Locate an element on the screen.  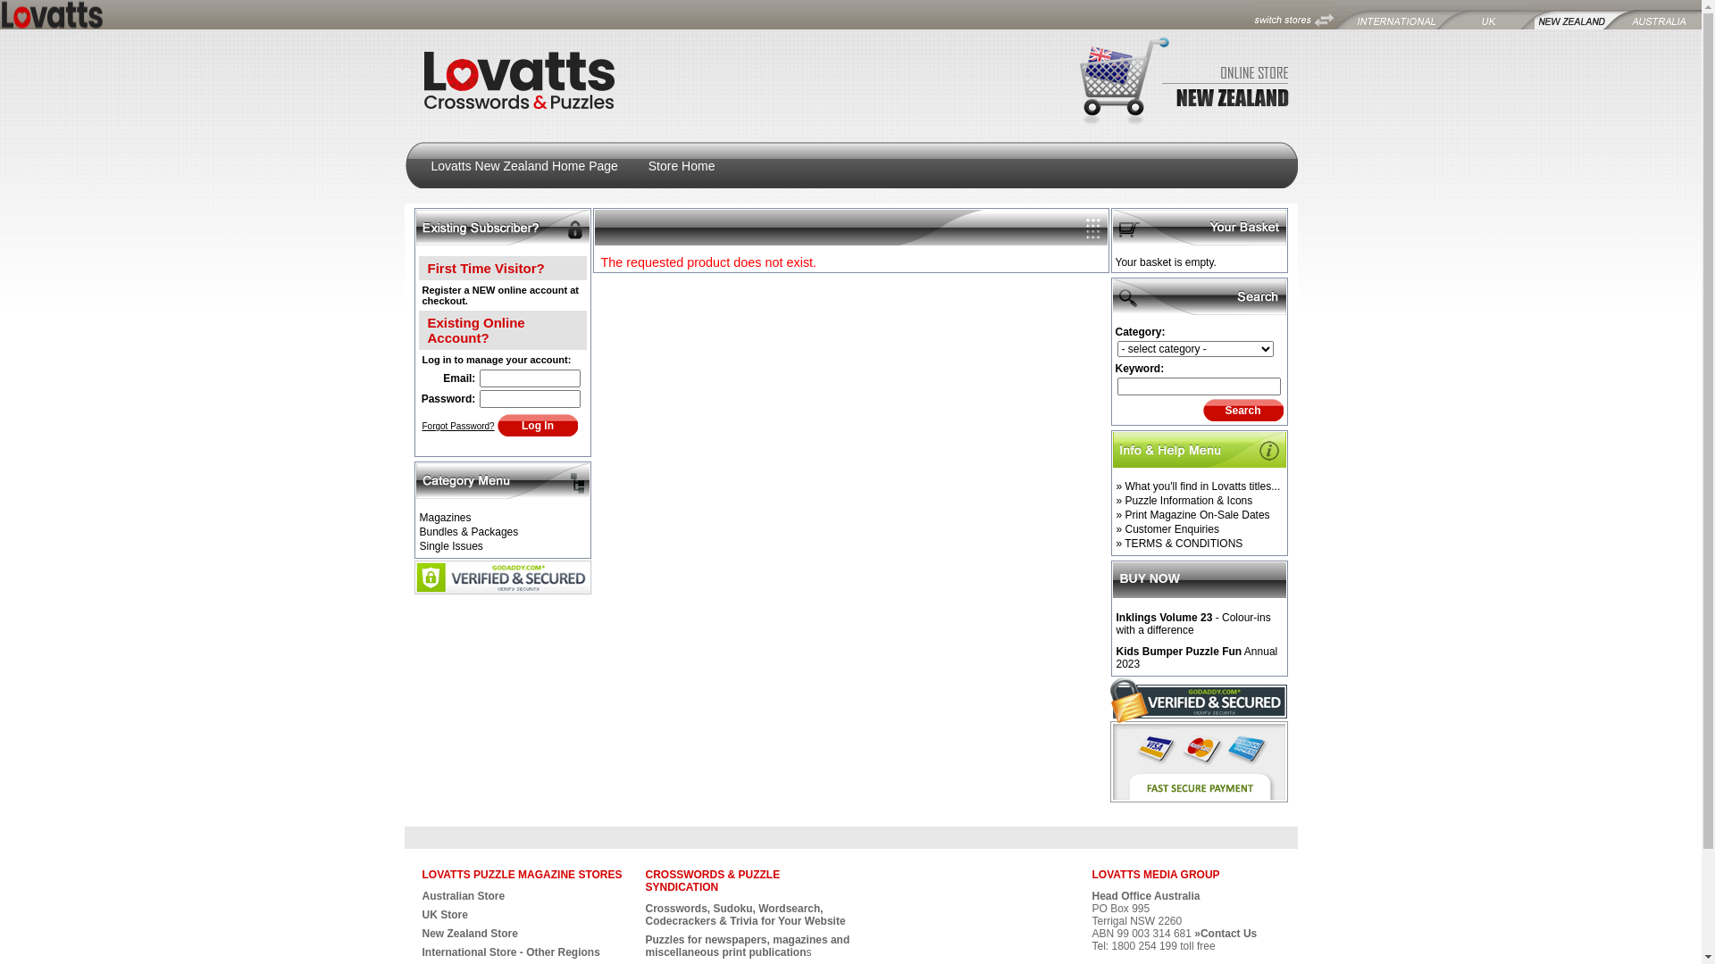
New Zealand Store is located at coordinates (470, 934).